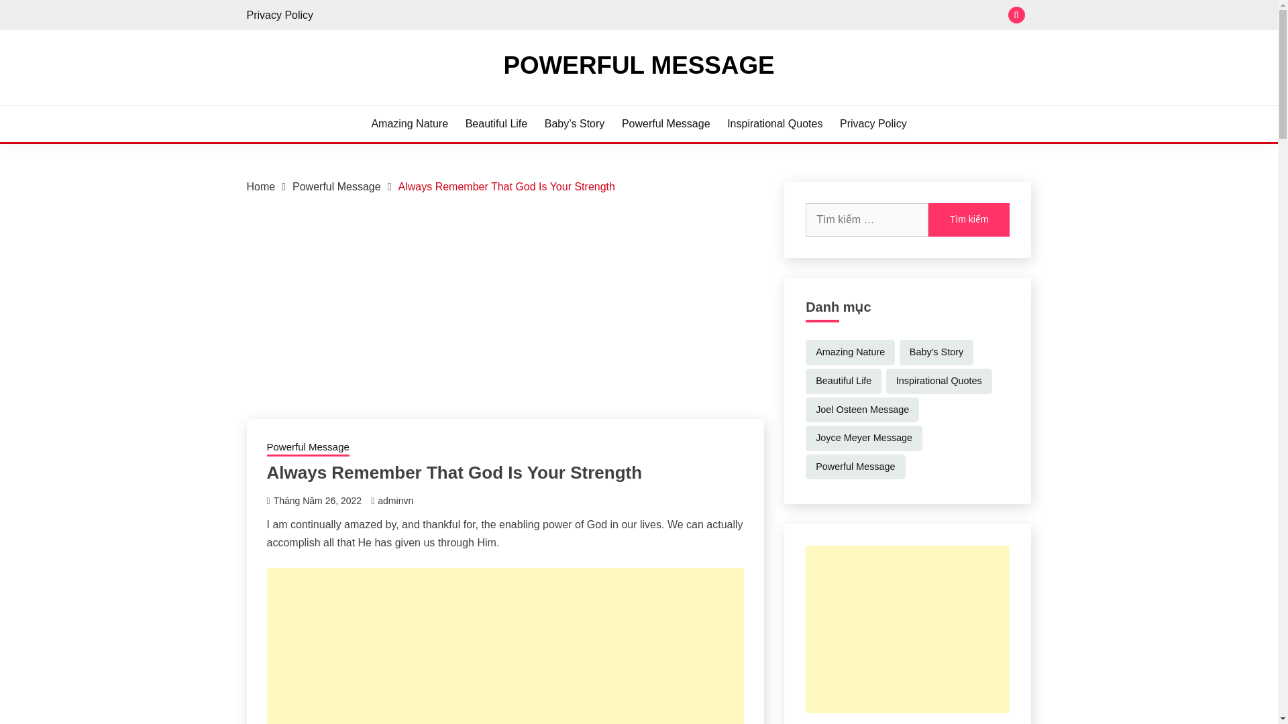 Image resolution: width=1288 pixels, height=724 pixels. Describe the element at coordinates (908, 629) in the screenshot. I see `Advertisement` at that location.